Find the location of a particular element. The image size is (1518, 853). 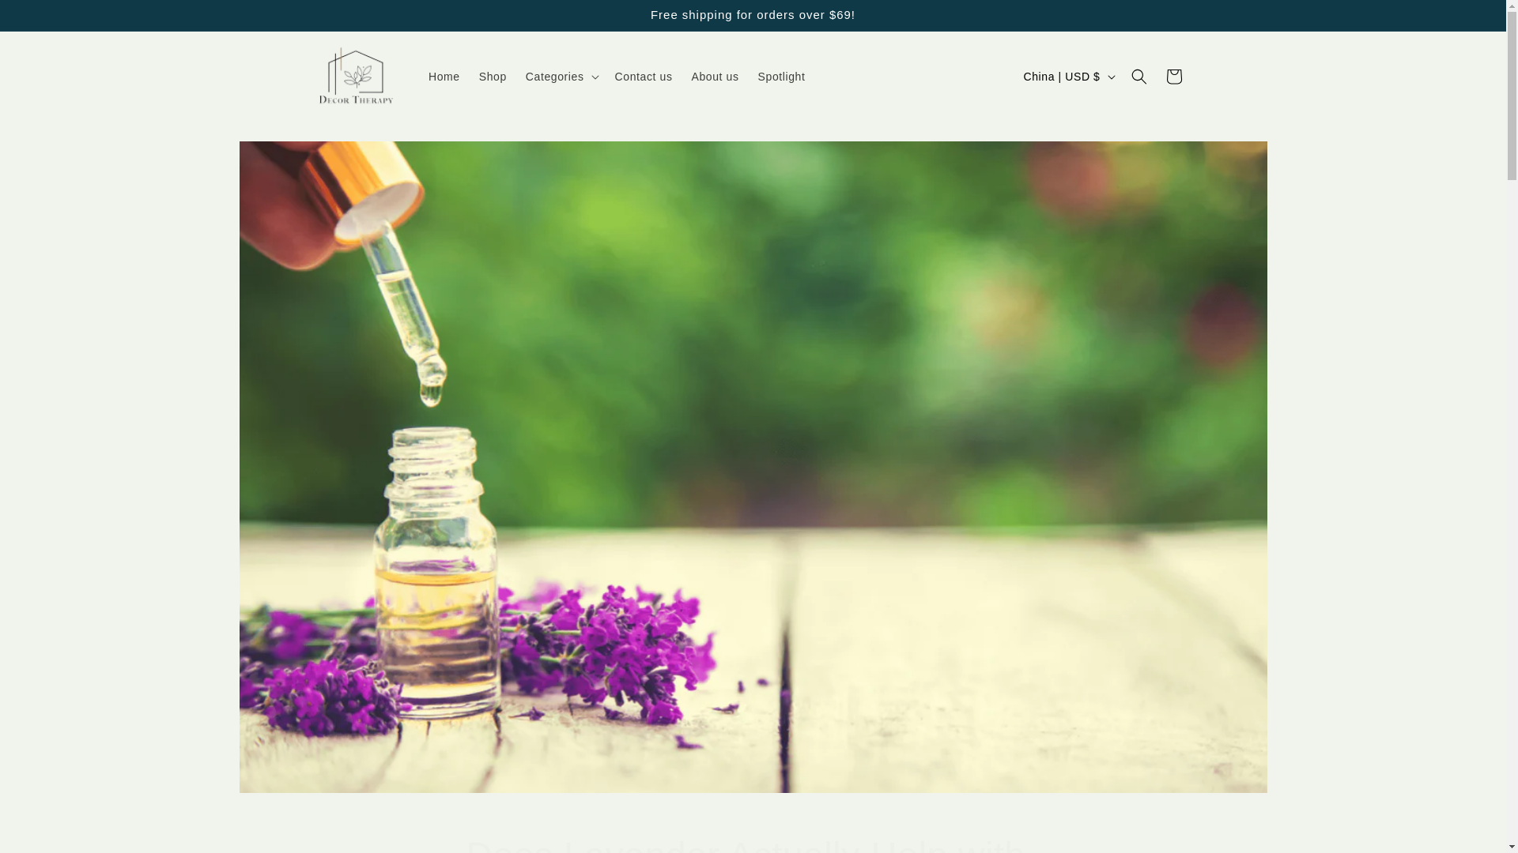

Contact us is located at coordinates (644, 76).